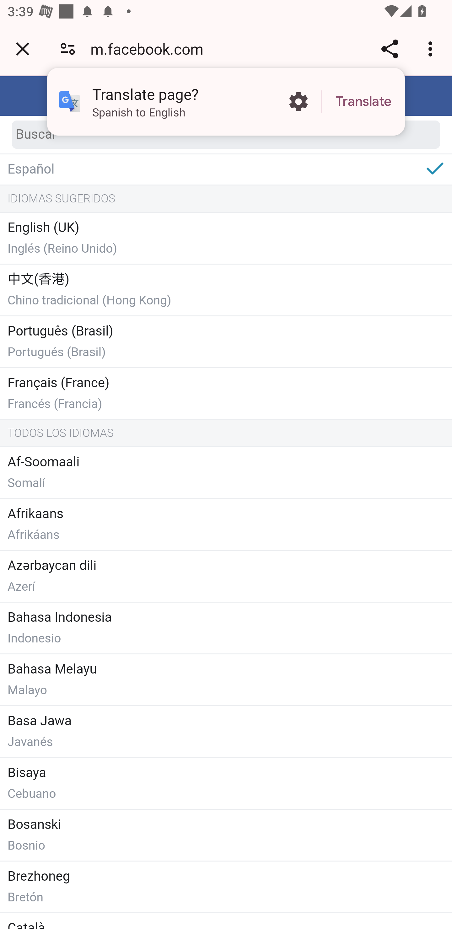  Describe the element at coordinates (432, 49) in the screenshot. I see `Customize and control Google Chrome` at that location.